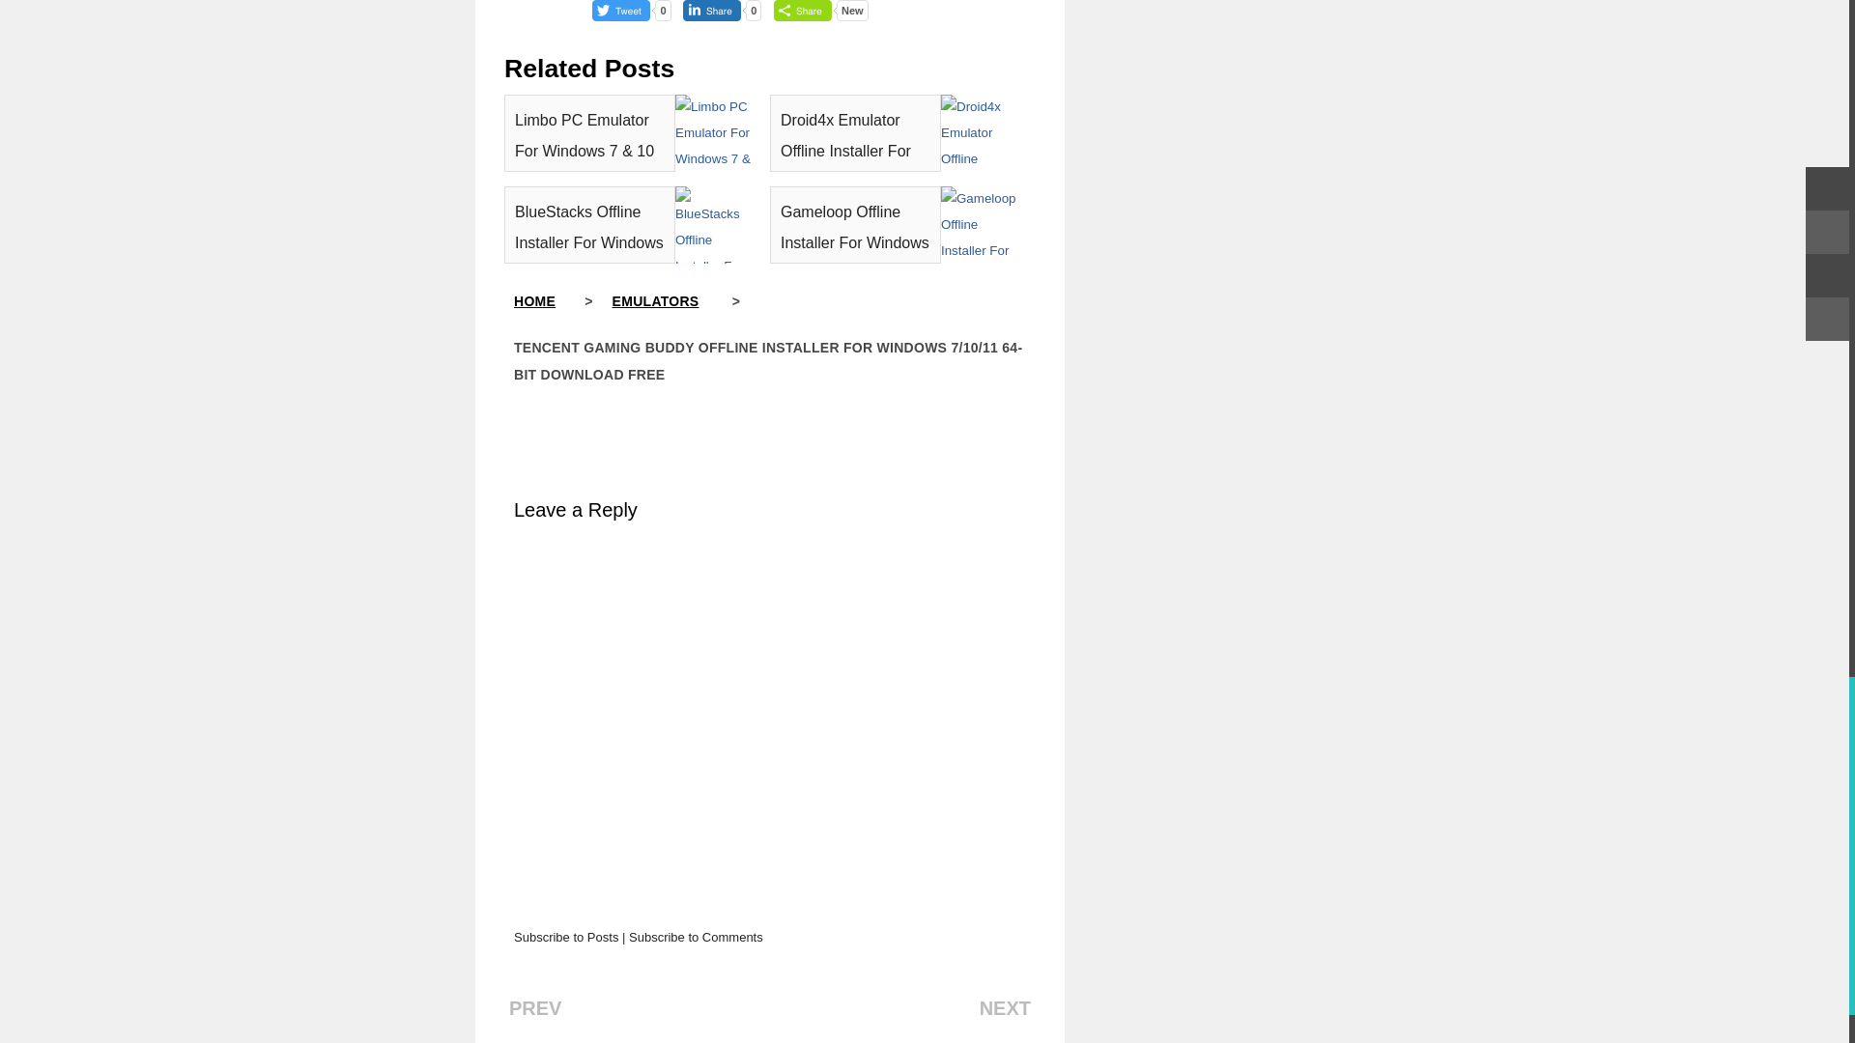 This screenshot has height=1043, width=1855. What do you see at coordinates (535, 1008) in the screenshot?
I see `Older Post` at bounding box center [535, 1008].